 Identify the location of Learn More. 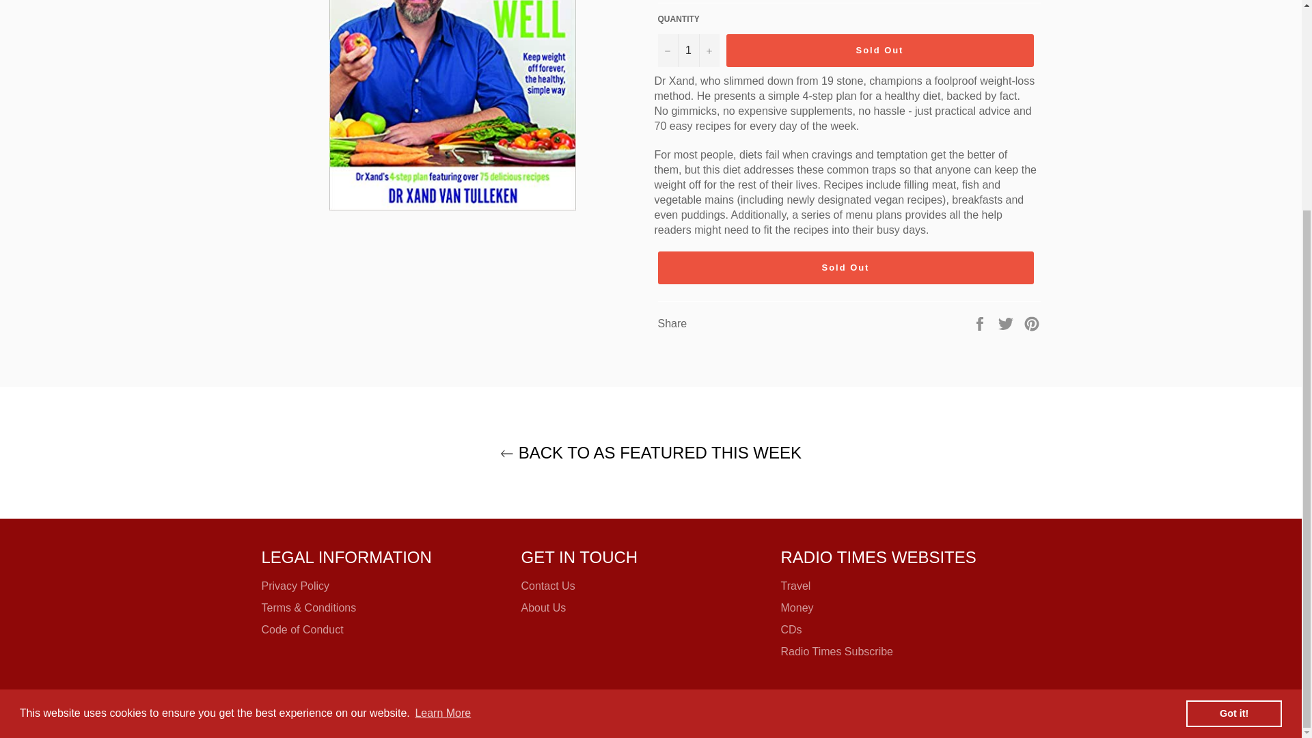
(443, 428).